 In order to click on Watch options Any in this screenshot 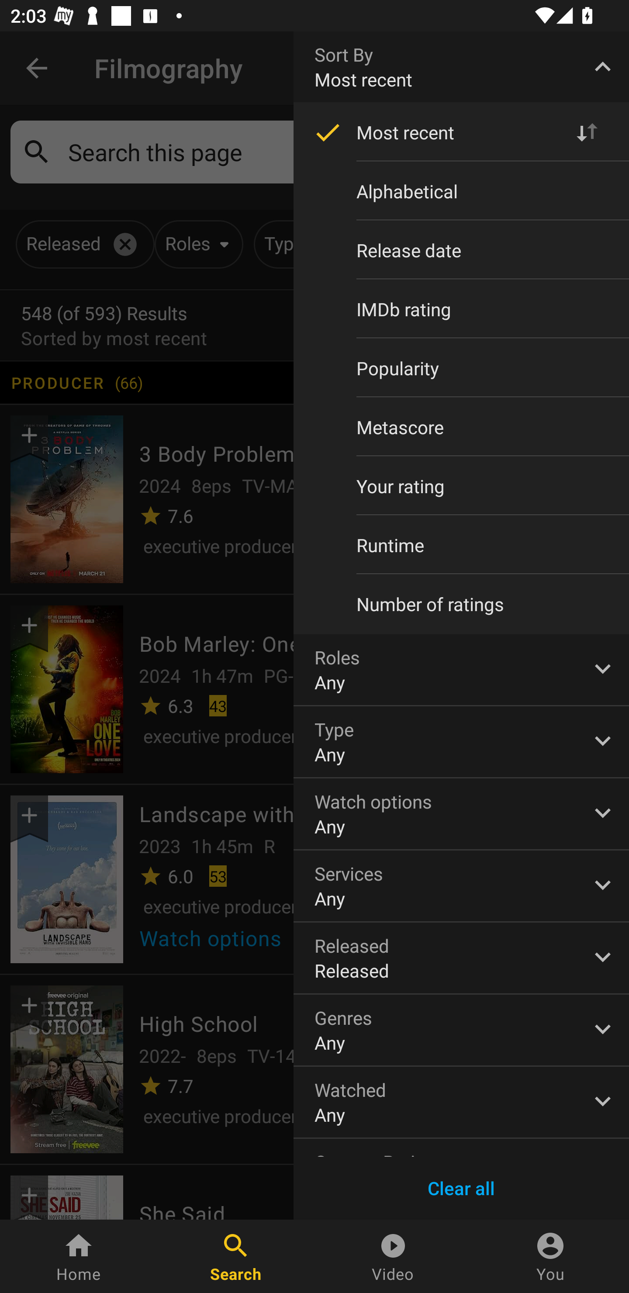, I will do `click(461, 813)`.